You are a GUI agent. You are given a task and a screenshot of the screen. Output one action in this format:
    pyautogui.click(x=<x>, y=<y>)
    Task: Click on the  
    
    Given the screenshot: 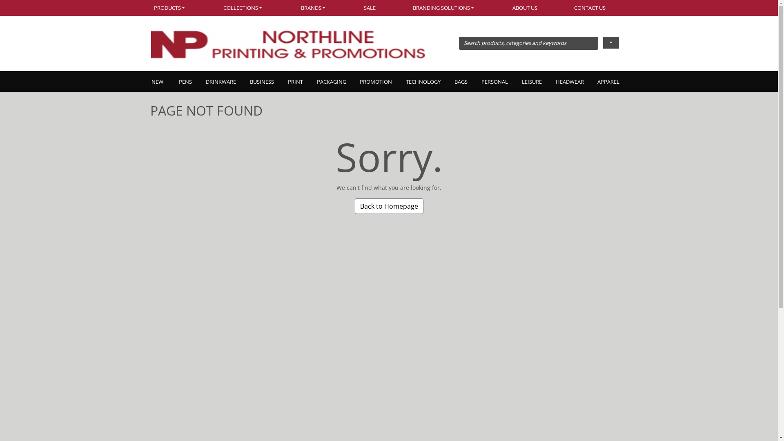 What is the action you would take?
    pyautogui.click(x=611, y=42)
    